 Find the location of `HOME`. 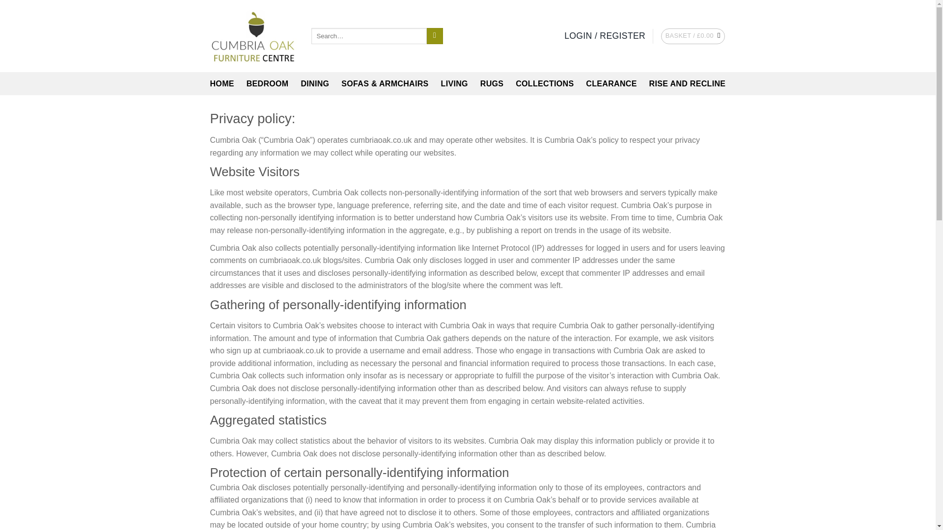

HOME is located at coordinates (222, 83).